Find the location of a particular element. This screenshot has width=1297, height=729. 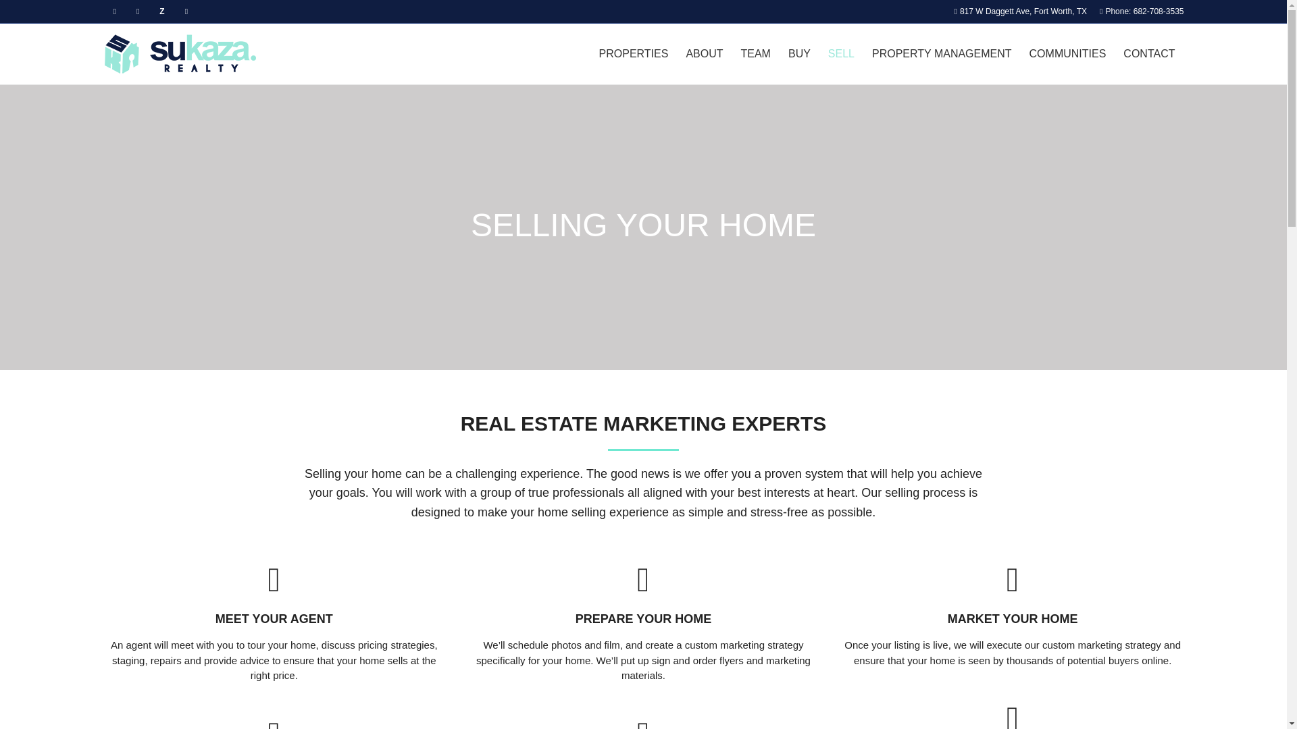

BUY is located at coordinates (799, 54).